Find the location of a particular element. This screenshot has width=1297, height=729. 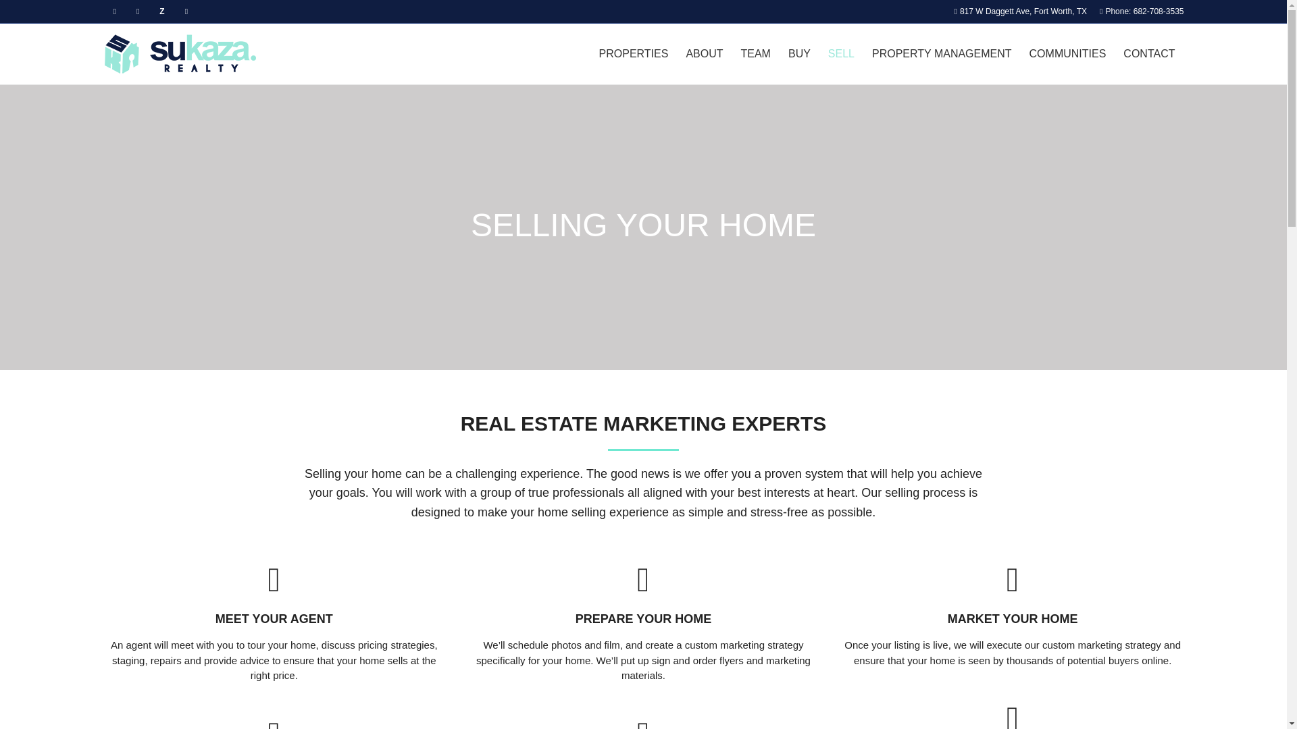

BUY is located at coordinates (799, 54).